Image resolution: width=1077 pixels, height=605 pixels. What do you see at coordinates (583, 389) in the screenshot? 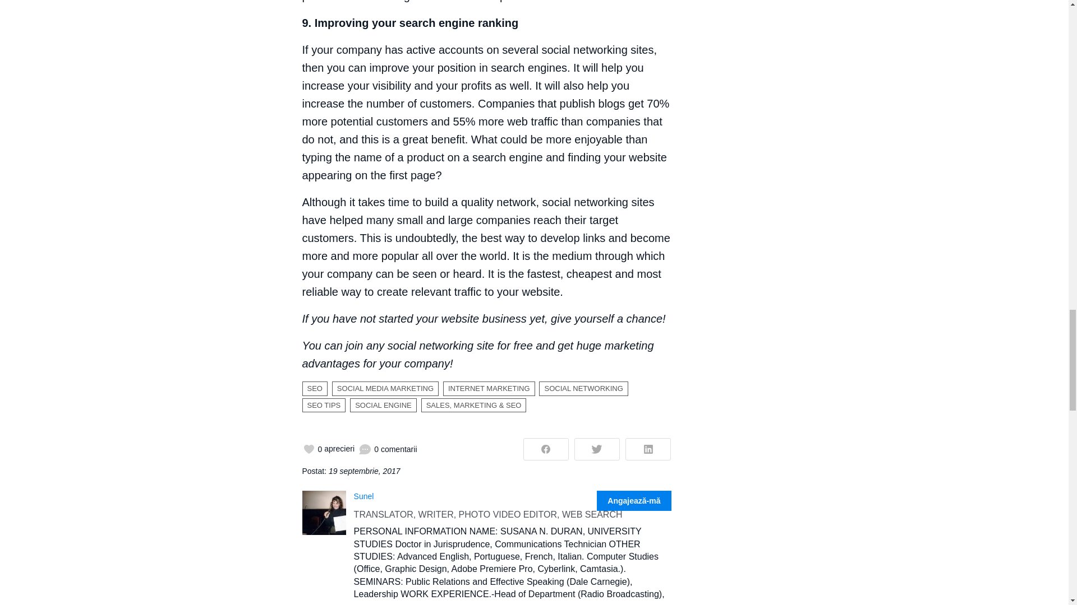
I see `SOCIAL NETWORKING` at bounding box center [583, 389].